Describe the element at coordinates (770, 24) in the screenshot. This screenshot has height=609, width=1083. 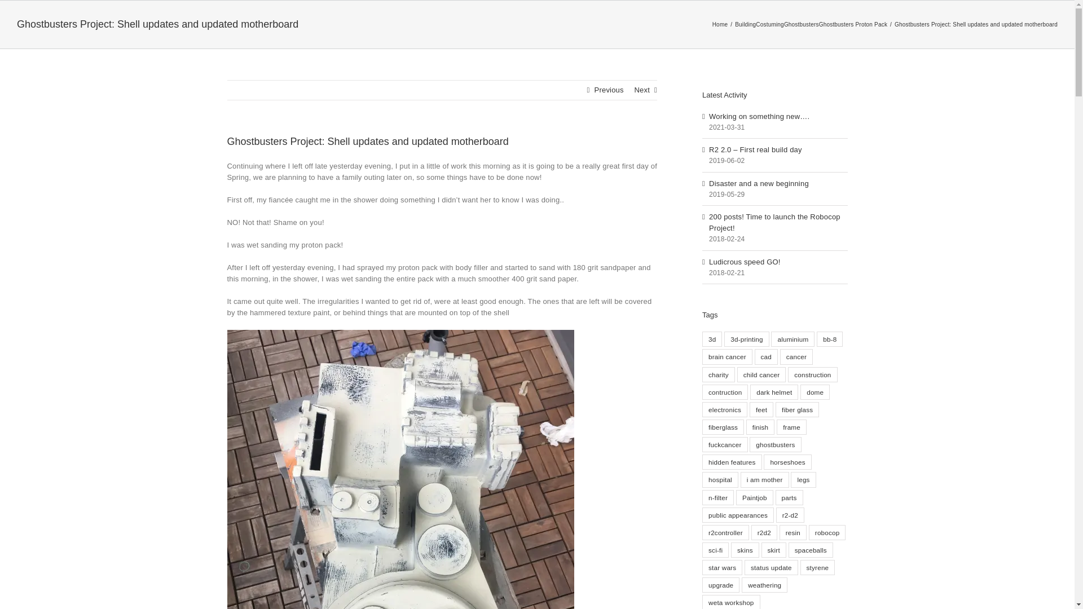
I see `Costuming` at that location.